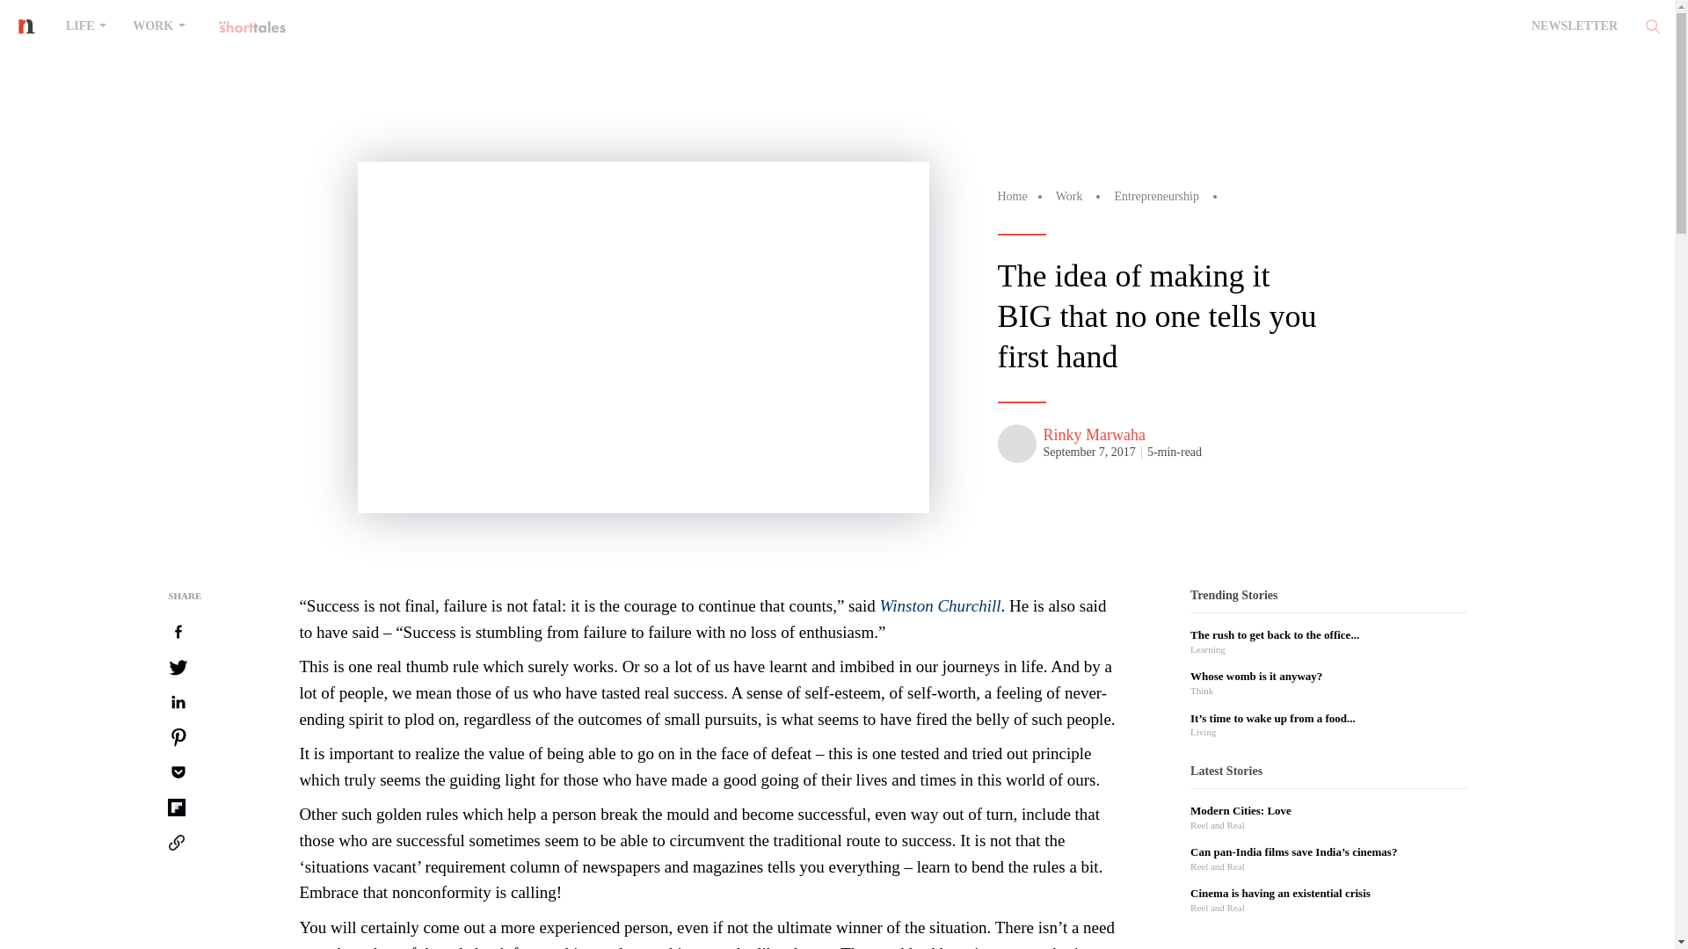 Image resolution: width=1688 pixels, height=949 pixels. I want to click on SHARE, so click(178, 596).